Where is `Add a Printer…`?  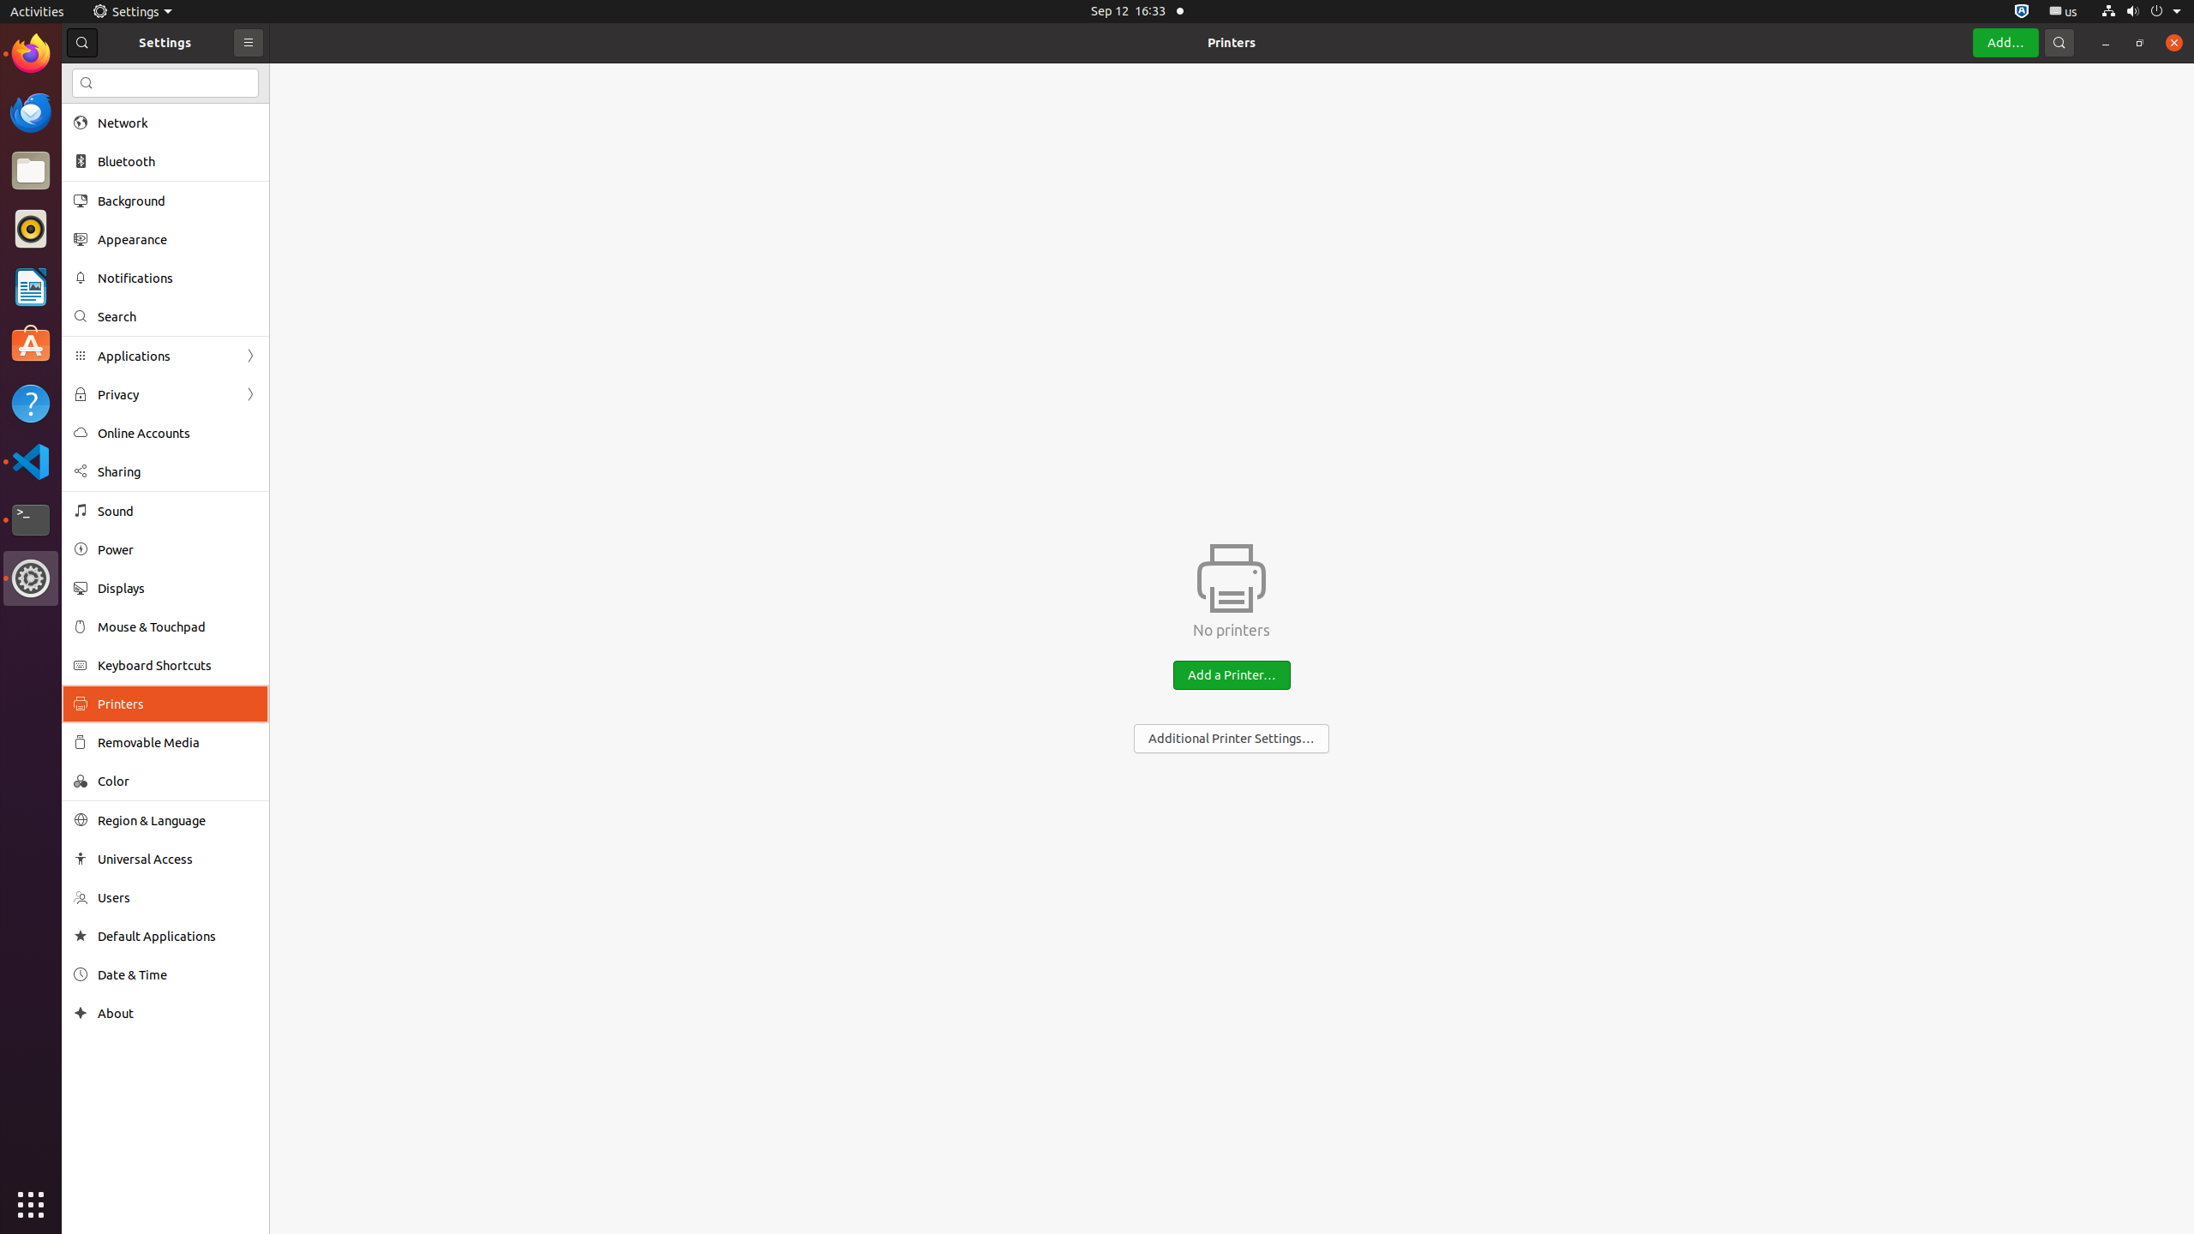
Add a Printer… is located at coordinates (1232, 675).